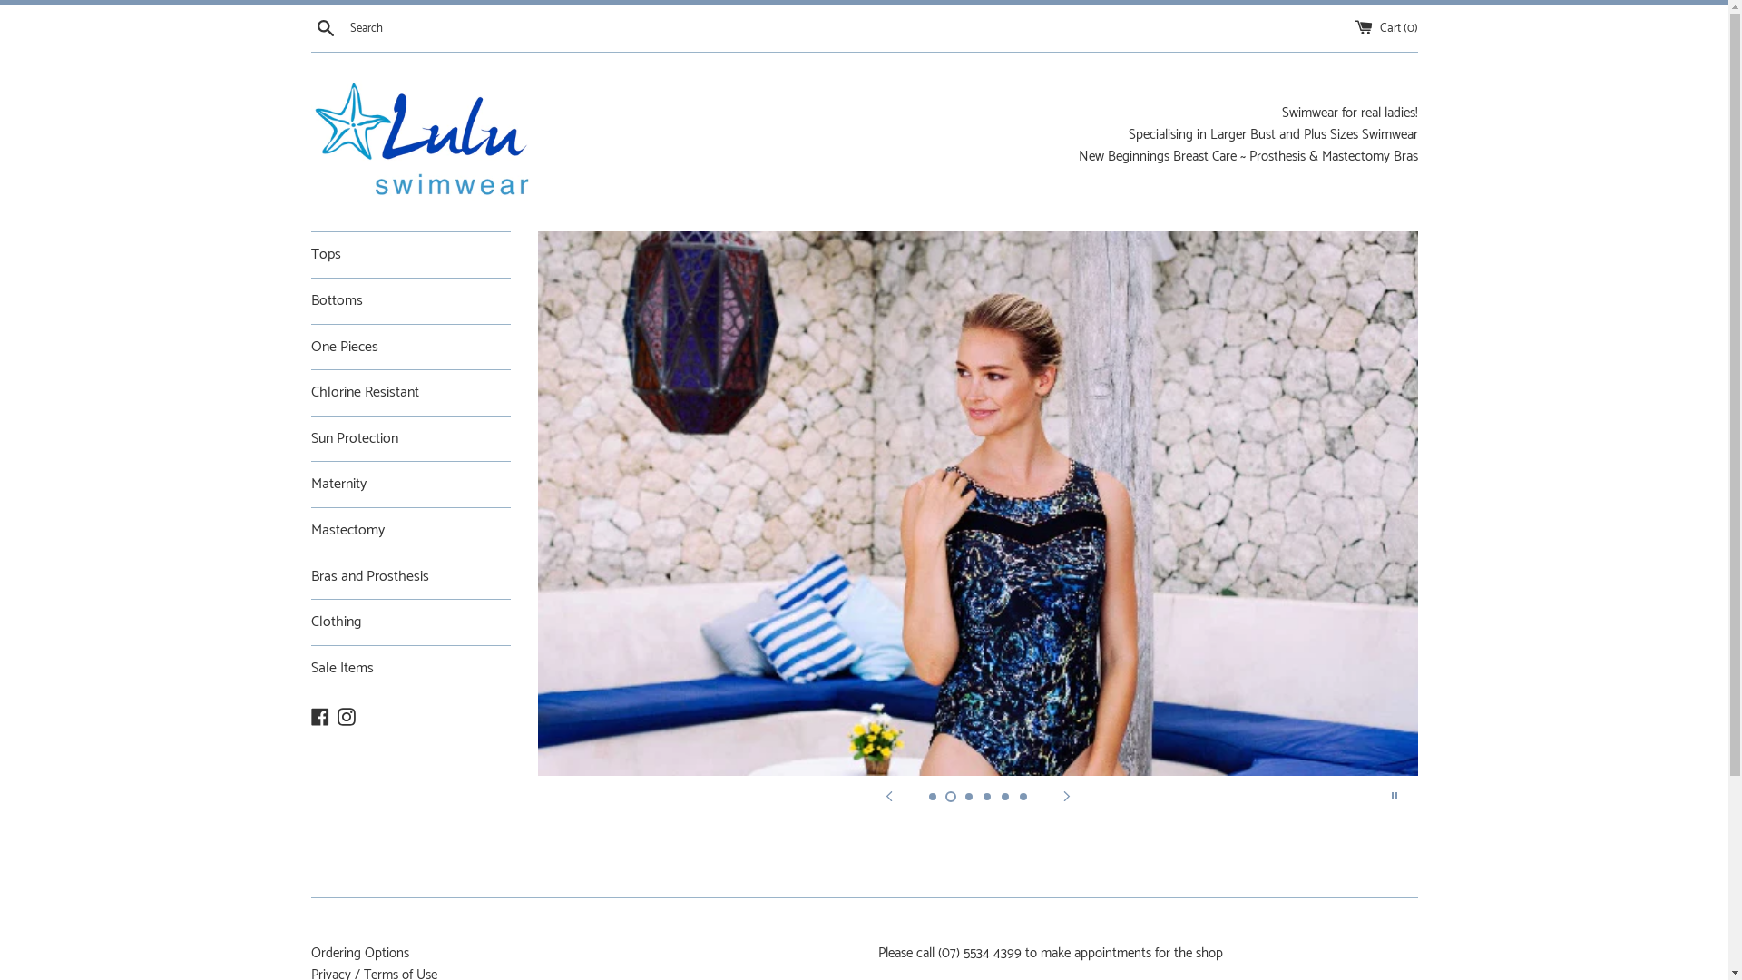 The image size is (1742, 980). I want to click on Bottoms, so click(410, 301).